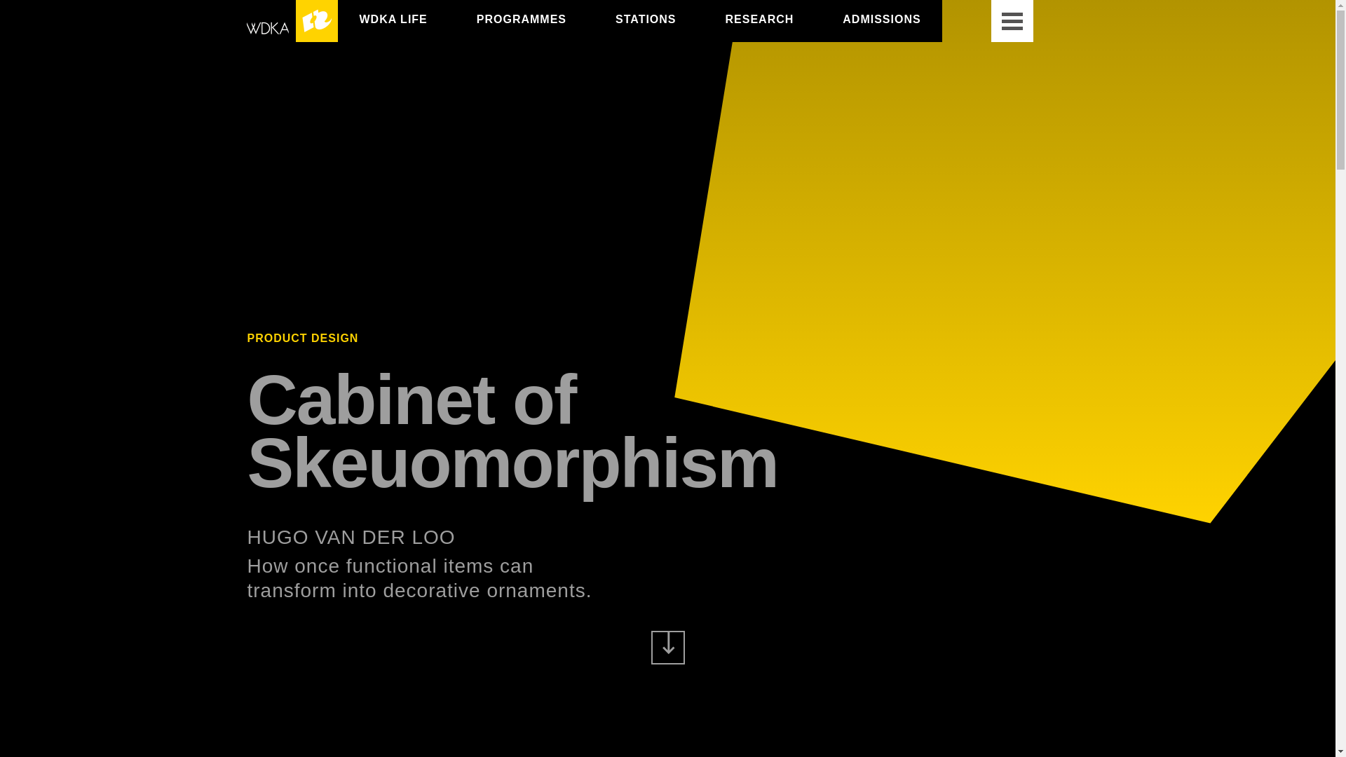 The width and height of the screenshot is (1346, 757). I want to click on Willem de Kooning Academie Homepage, so click(292, 21).